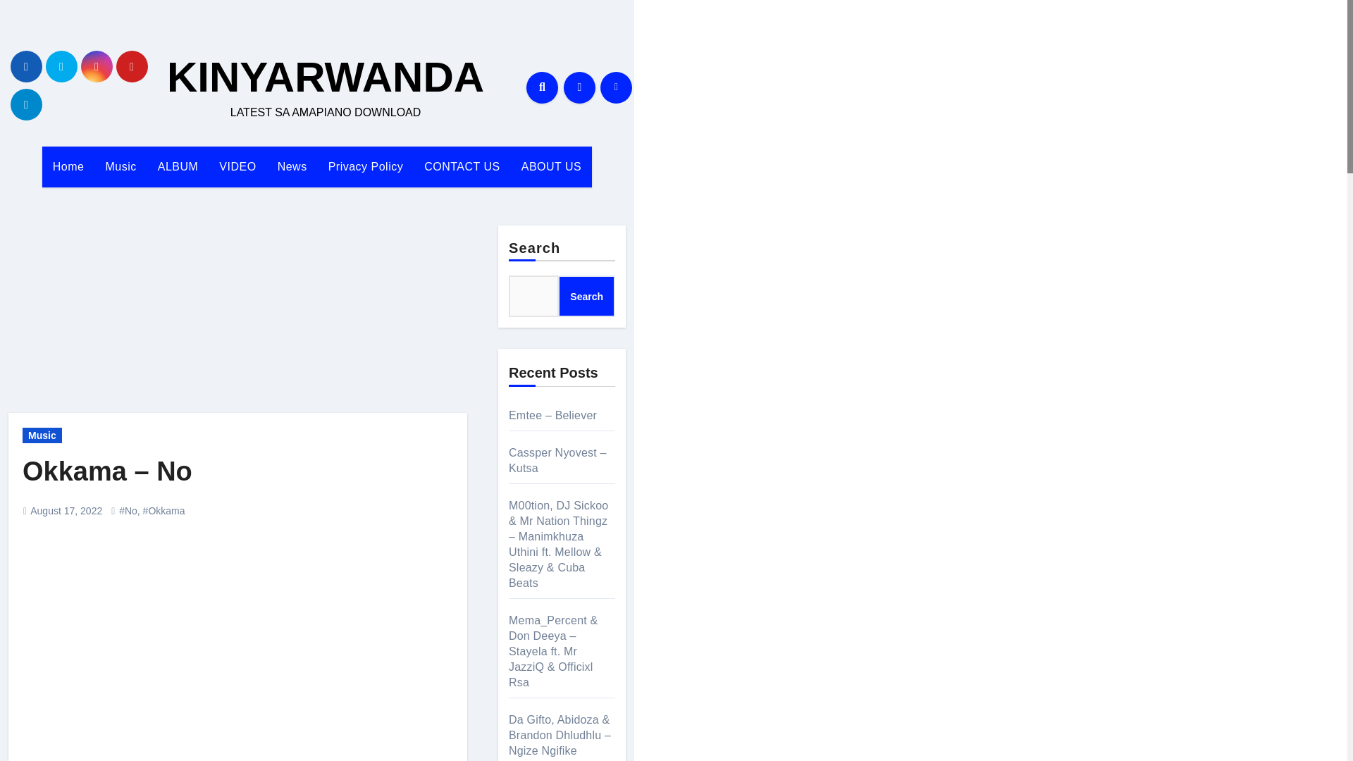  I want to click on KINYARWANDA, so click(326, 76).